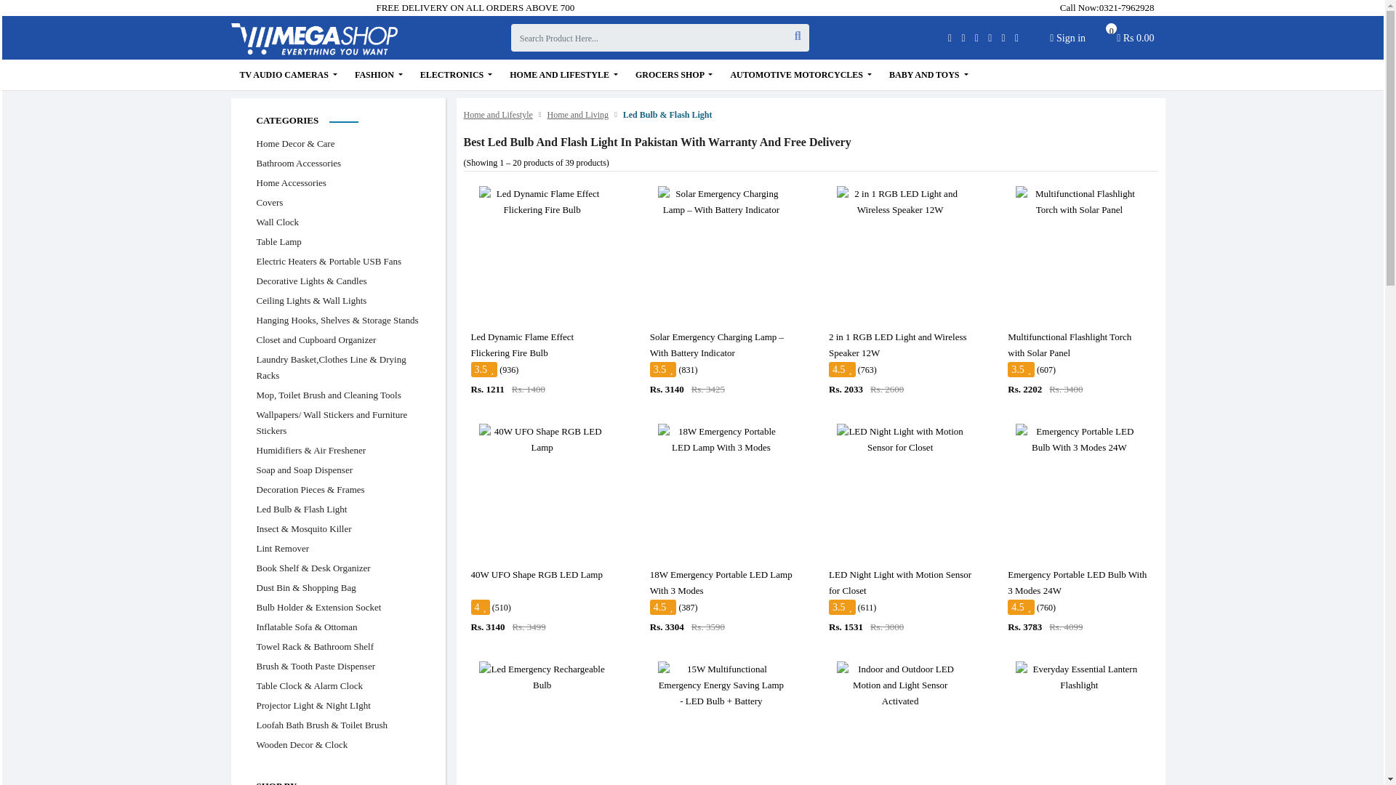 This screenshot has height=785, width=1396. Describe the element at coordinates (1127, 7) in the screenshot. I see `Led Emergency Rechargeable Bulb` at that location.